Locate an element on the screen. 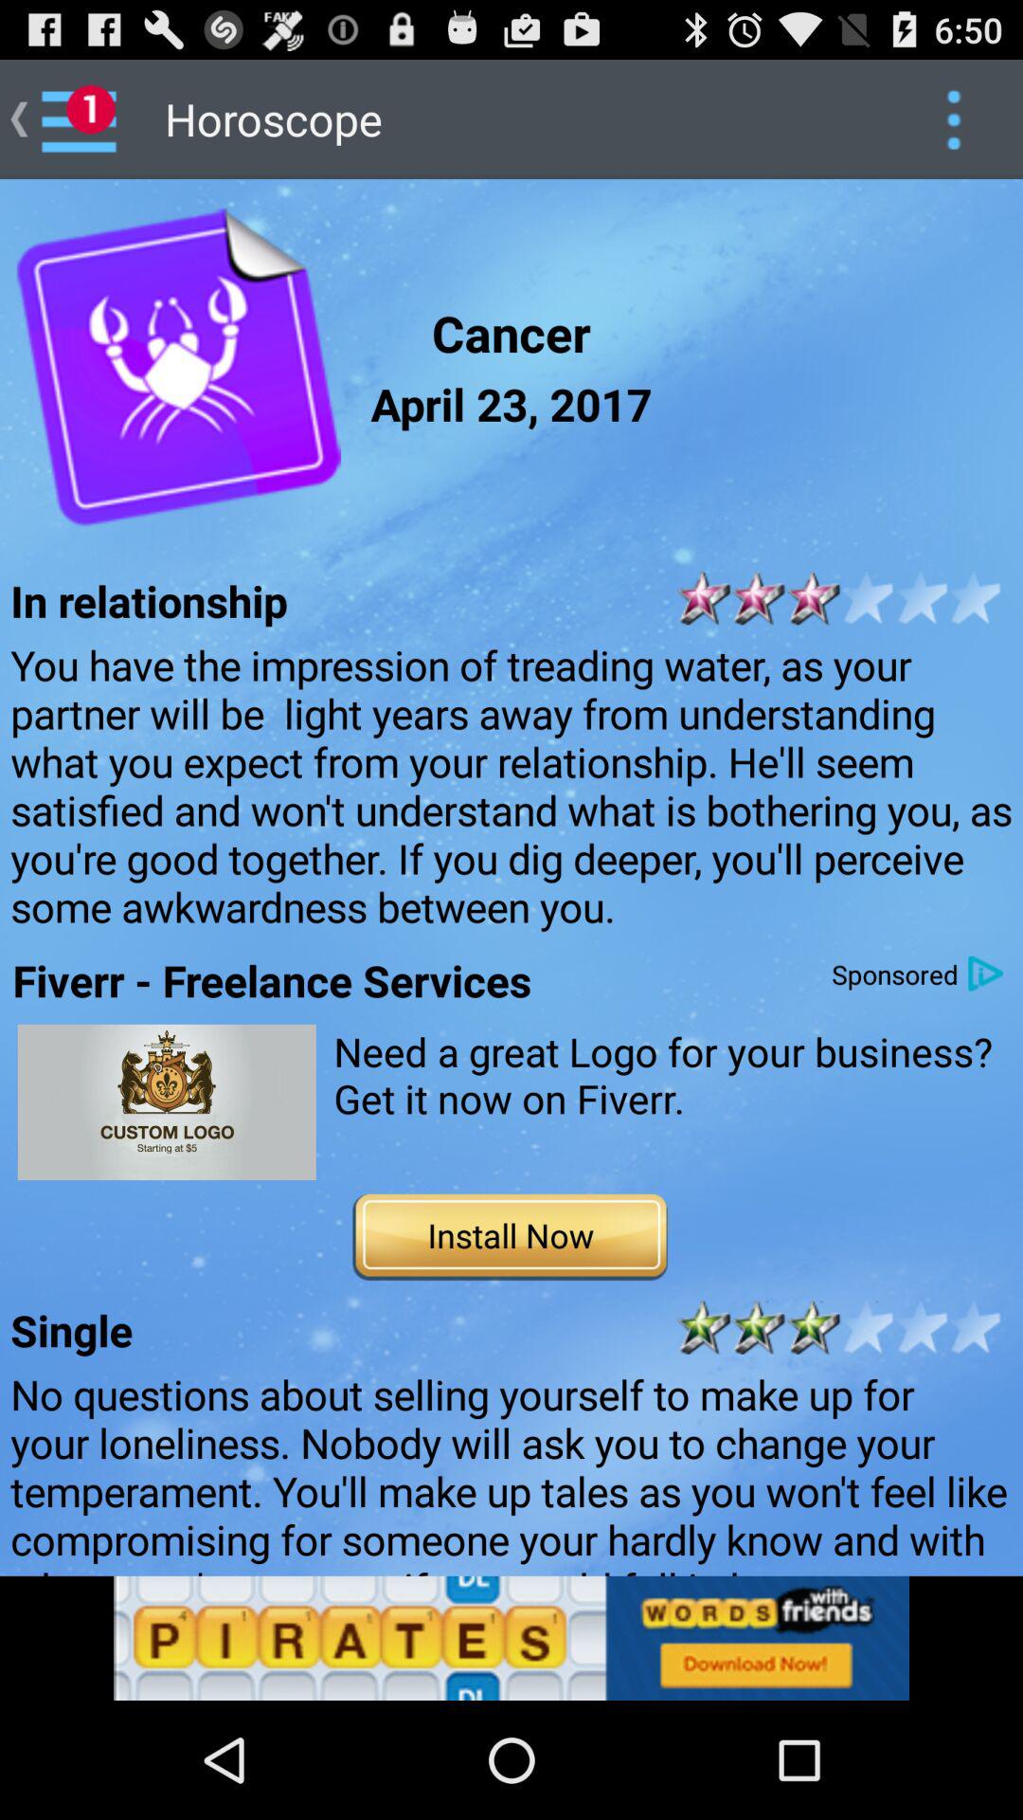 The width and height of the screenshot is (1023, 1820). open advertisement is located at coordinates (167, 1101).